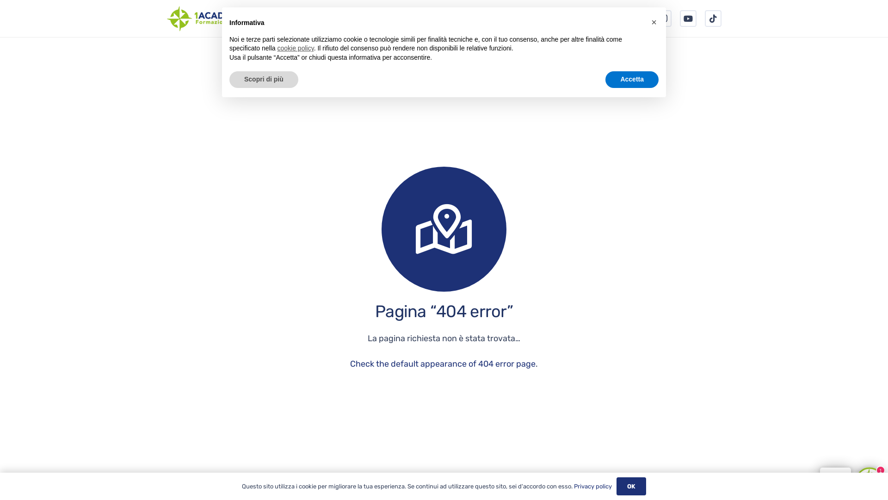 Image resolution: width=888 pixels, height=500 pixels. I want to click on FAQ, so click(526, 19).